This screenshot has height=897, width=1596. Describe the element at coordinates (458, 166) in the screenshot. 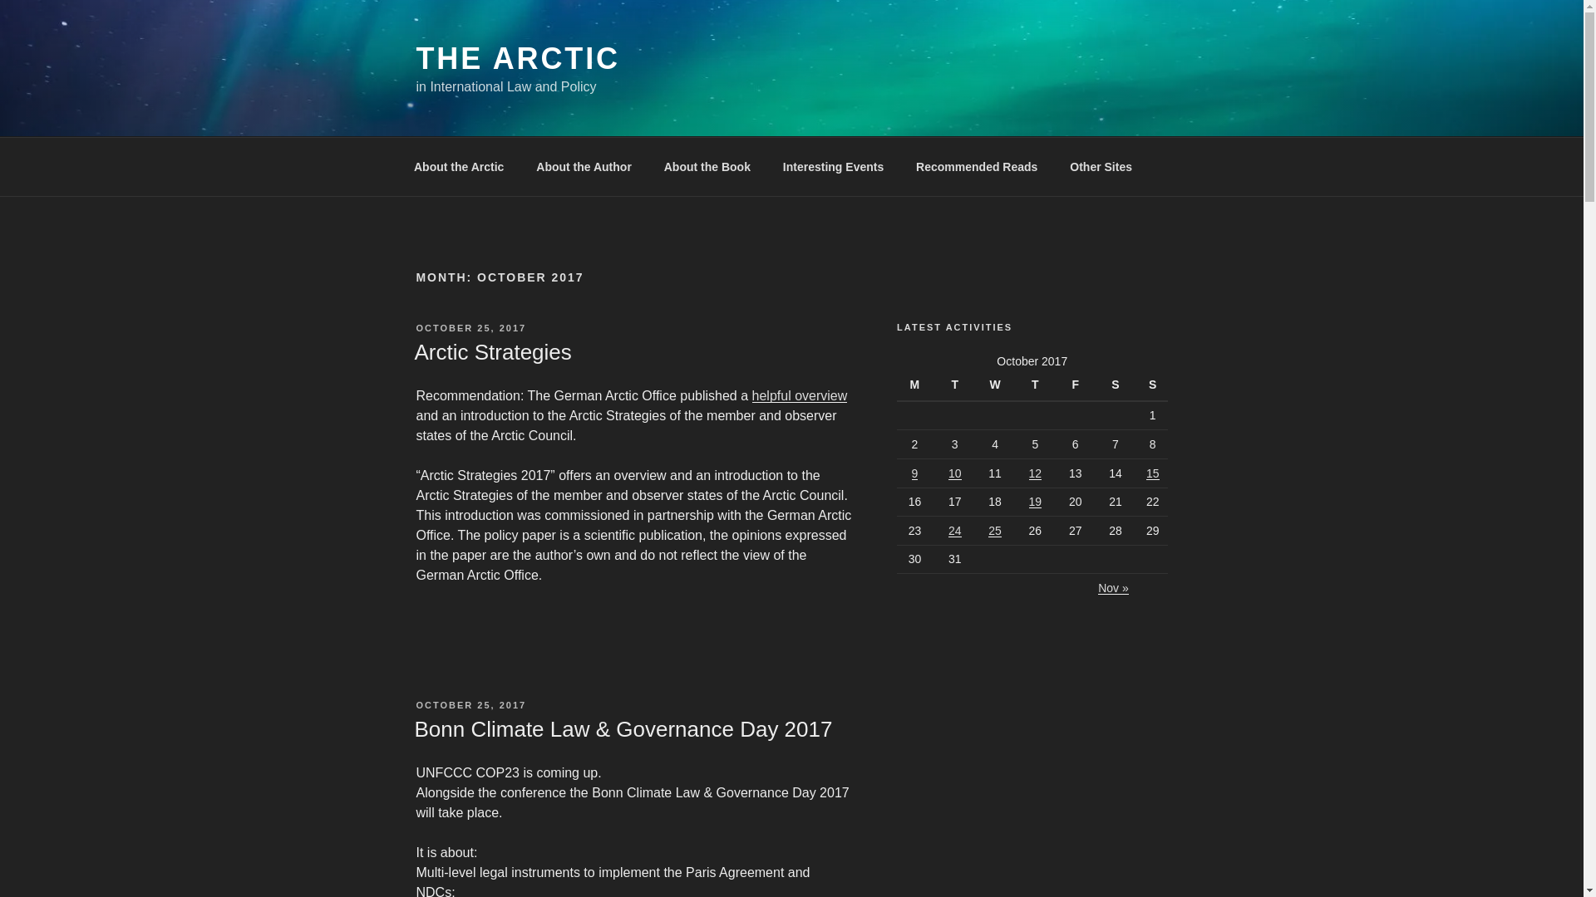

I see `About the Arctic` at that location.